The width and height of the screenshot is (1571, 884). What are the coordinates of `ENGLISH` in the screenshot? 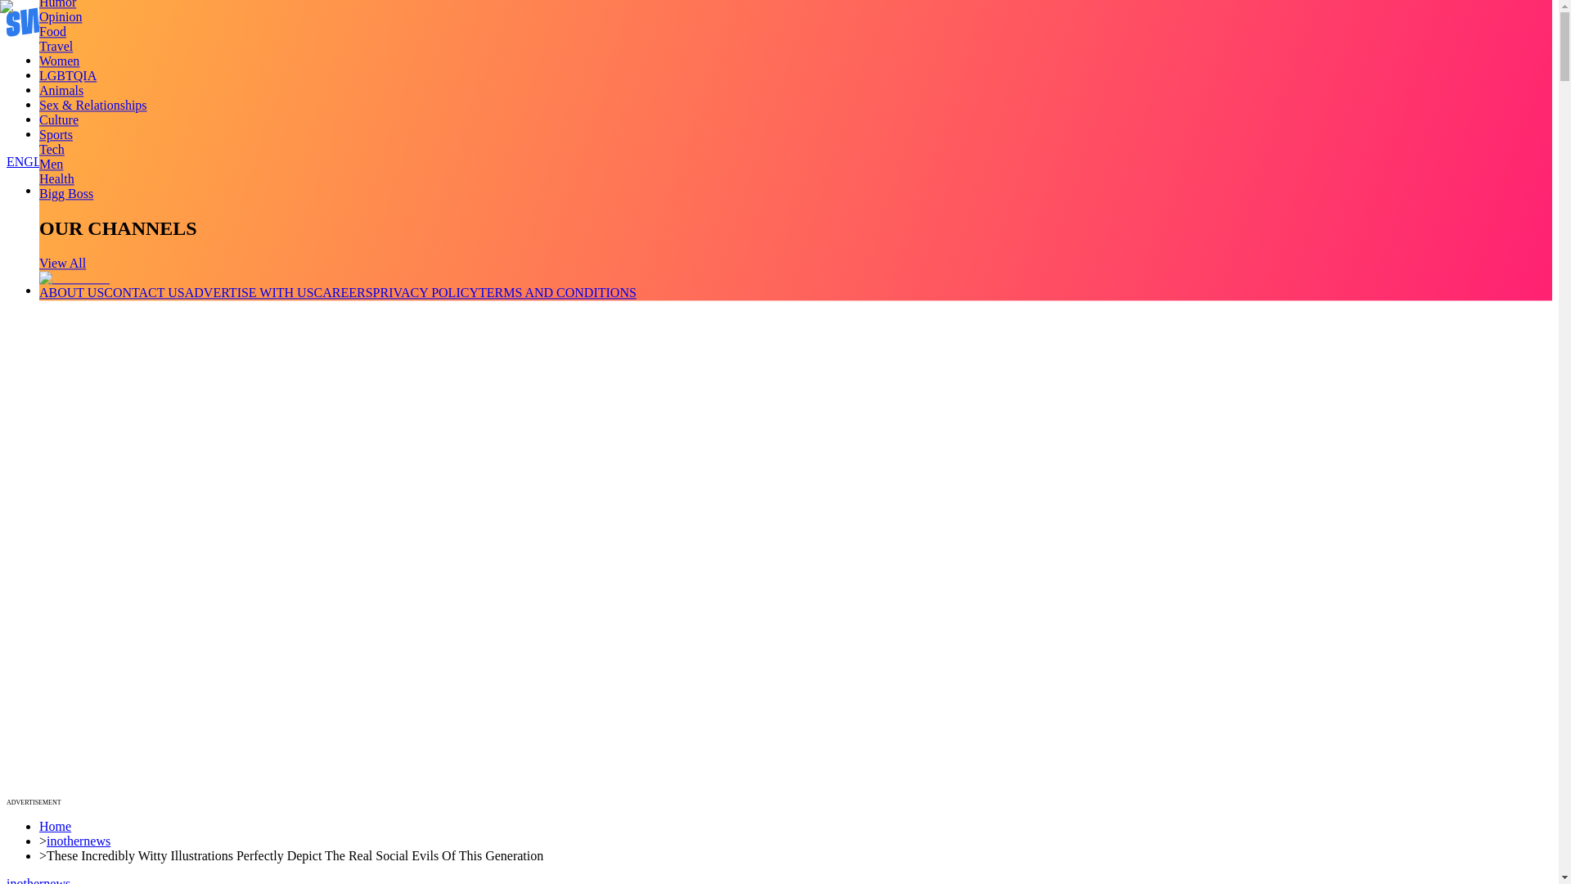 It's located at (34, 162).